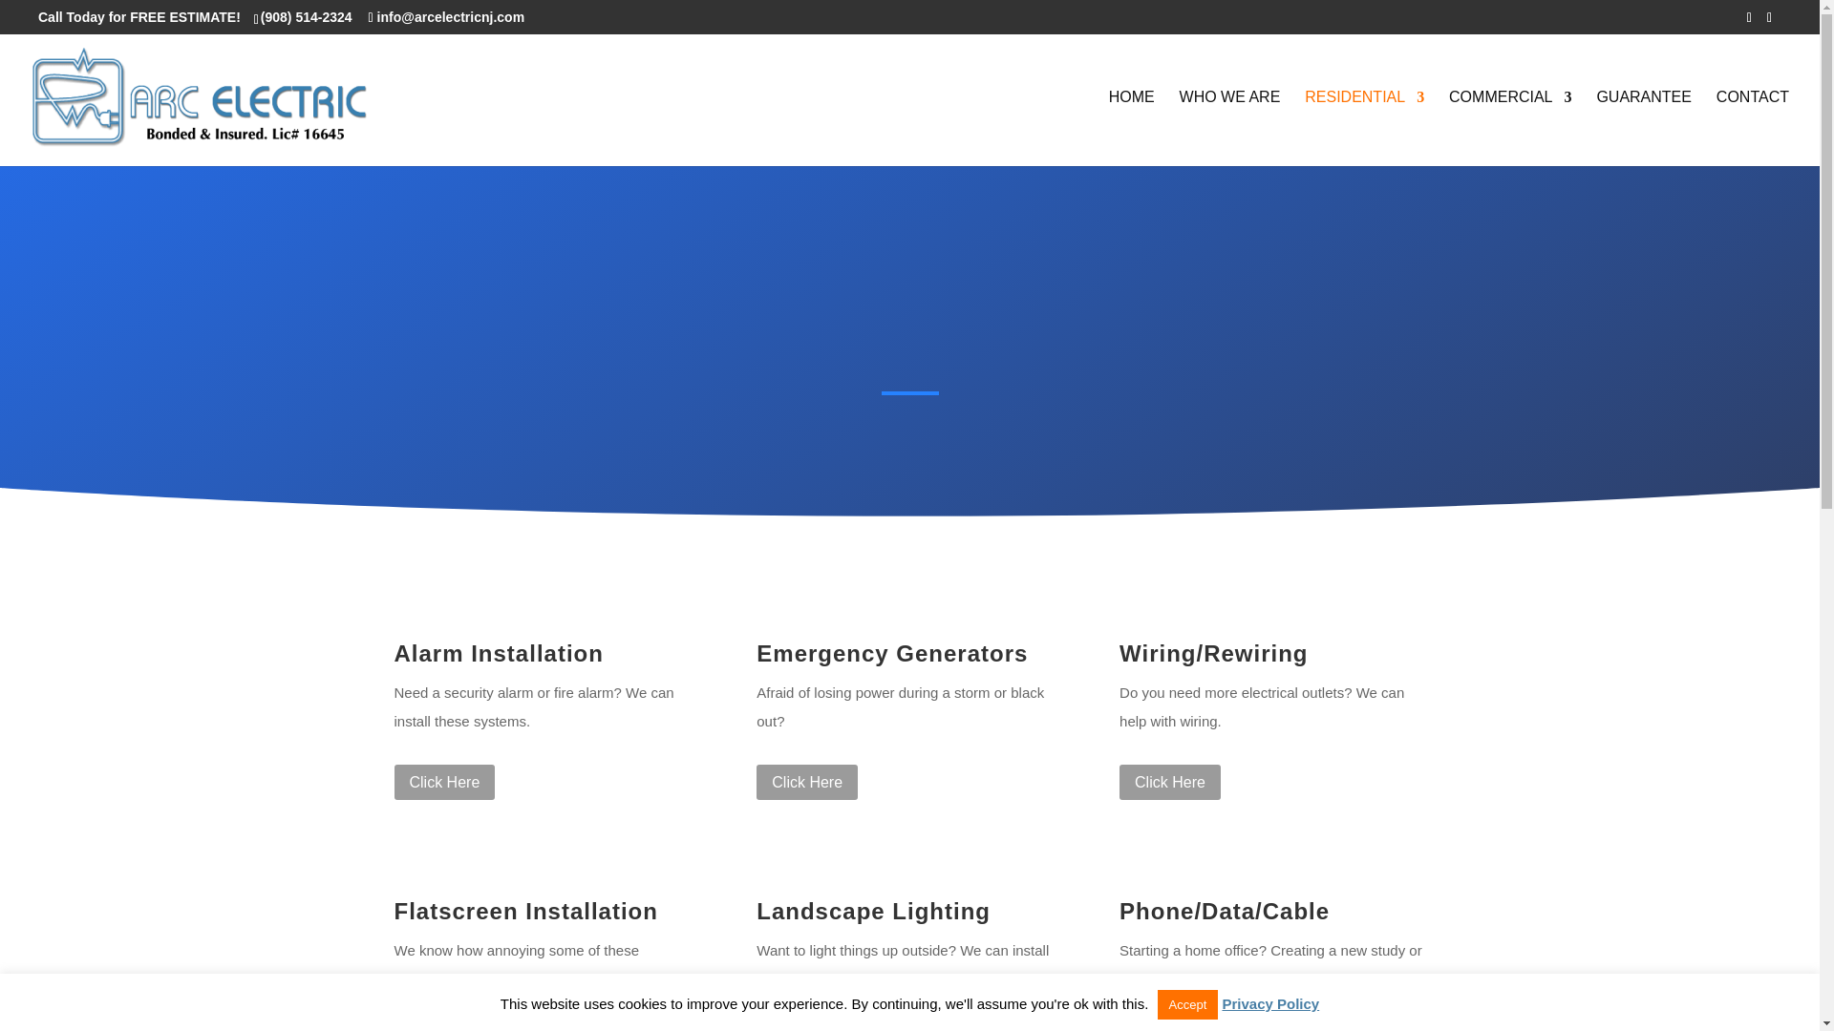  I want to click on WHO WE ARE, so click(1229, 128).